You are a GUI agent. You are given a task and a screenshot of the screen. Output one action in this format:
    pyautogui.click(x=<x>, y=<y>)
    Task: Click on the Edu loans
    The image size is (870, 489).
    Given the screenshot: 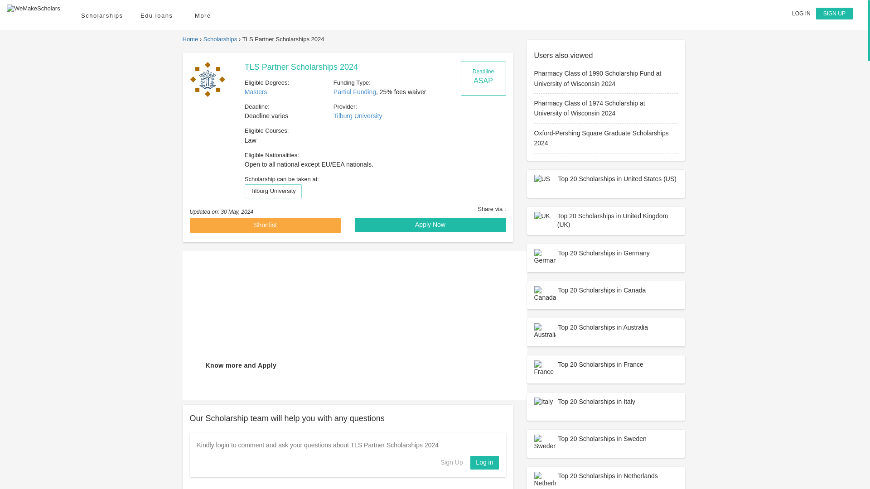 What is the action you would take?
    pyautogui.click(x=159, y=15)
    